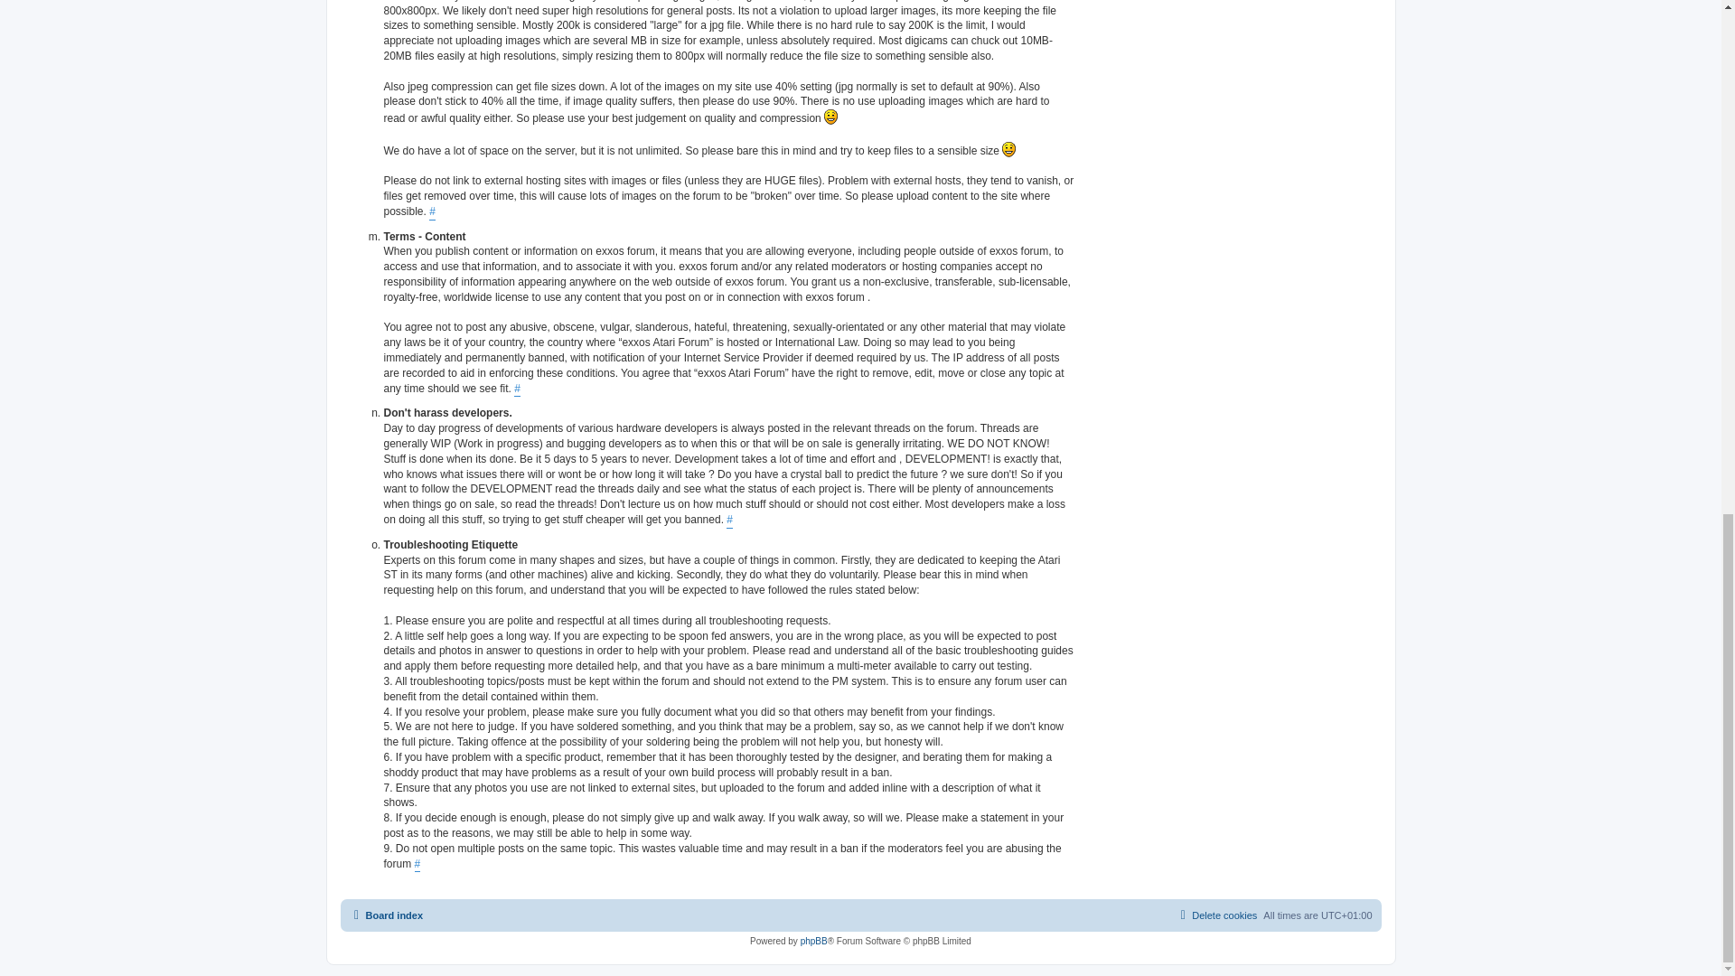 Image resolution: width=1735 pixels, height=976 pixels. I want to click on Board index, so click(385, 915).